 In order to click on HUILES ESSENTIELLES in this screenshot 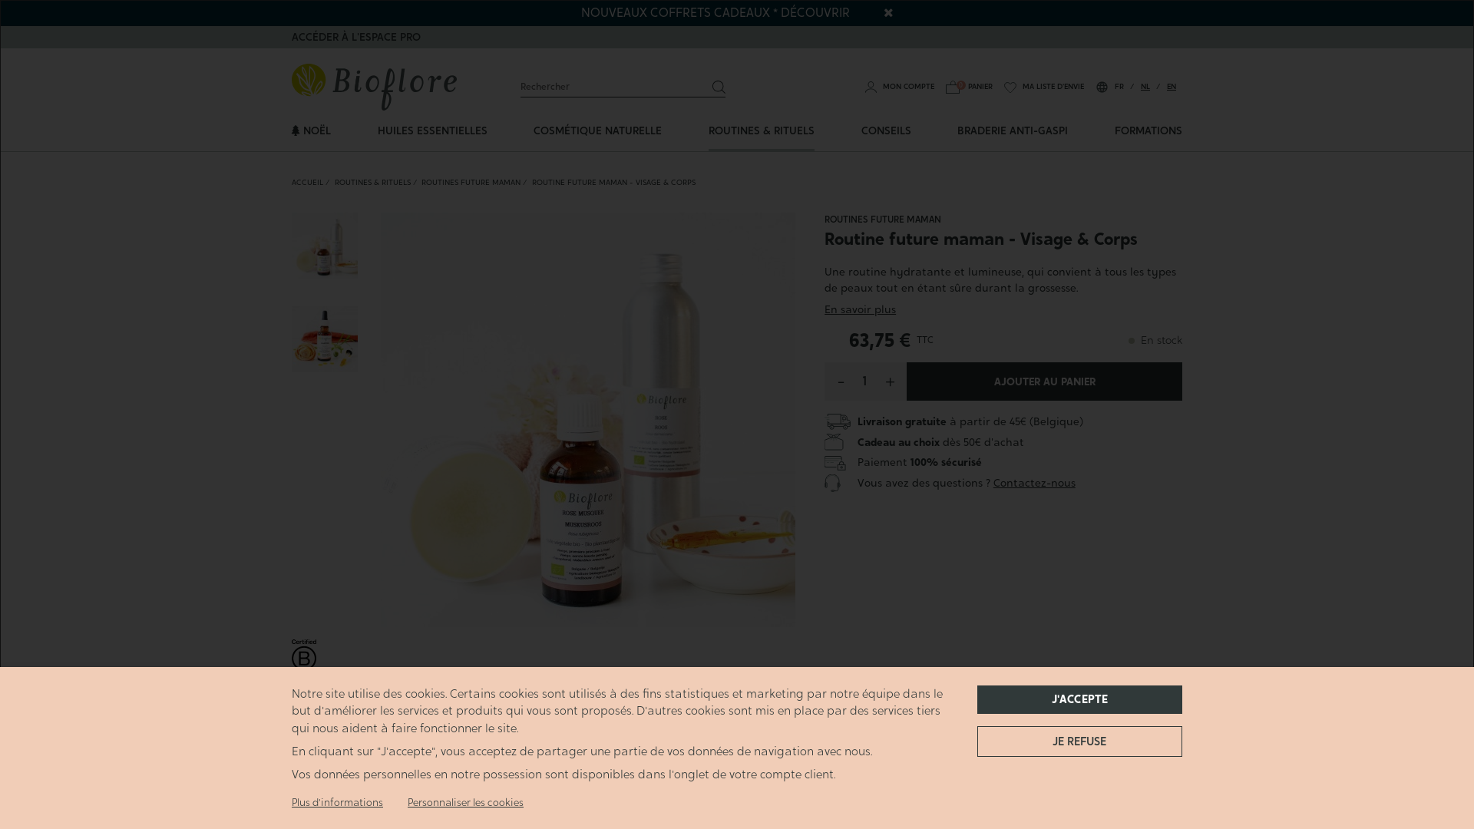, I will do `click(432, 130)`.